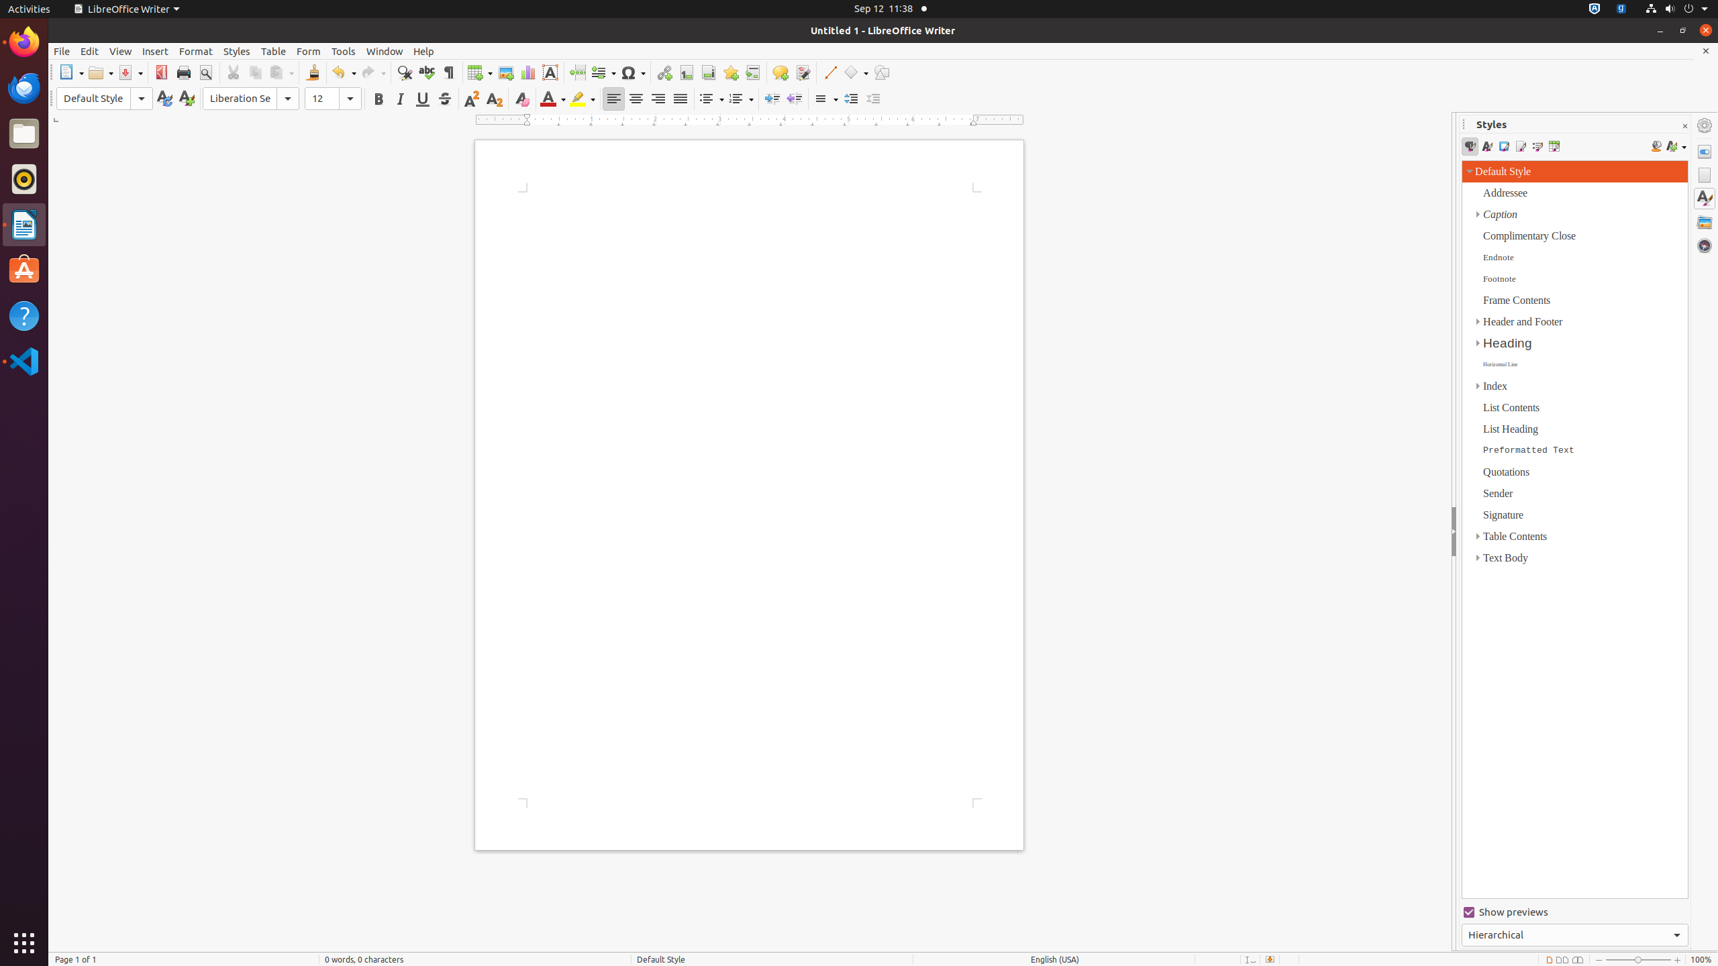 Image resolution: width=1718 pixels, height=966 pixels. Describe the element at coordinates (494, 99) in the screenshot. I see `Subscript` at that location.